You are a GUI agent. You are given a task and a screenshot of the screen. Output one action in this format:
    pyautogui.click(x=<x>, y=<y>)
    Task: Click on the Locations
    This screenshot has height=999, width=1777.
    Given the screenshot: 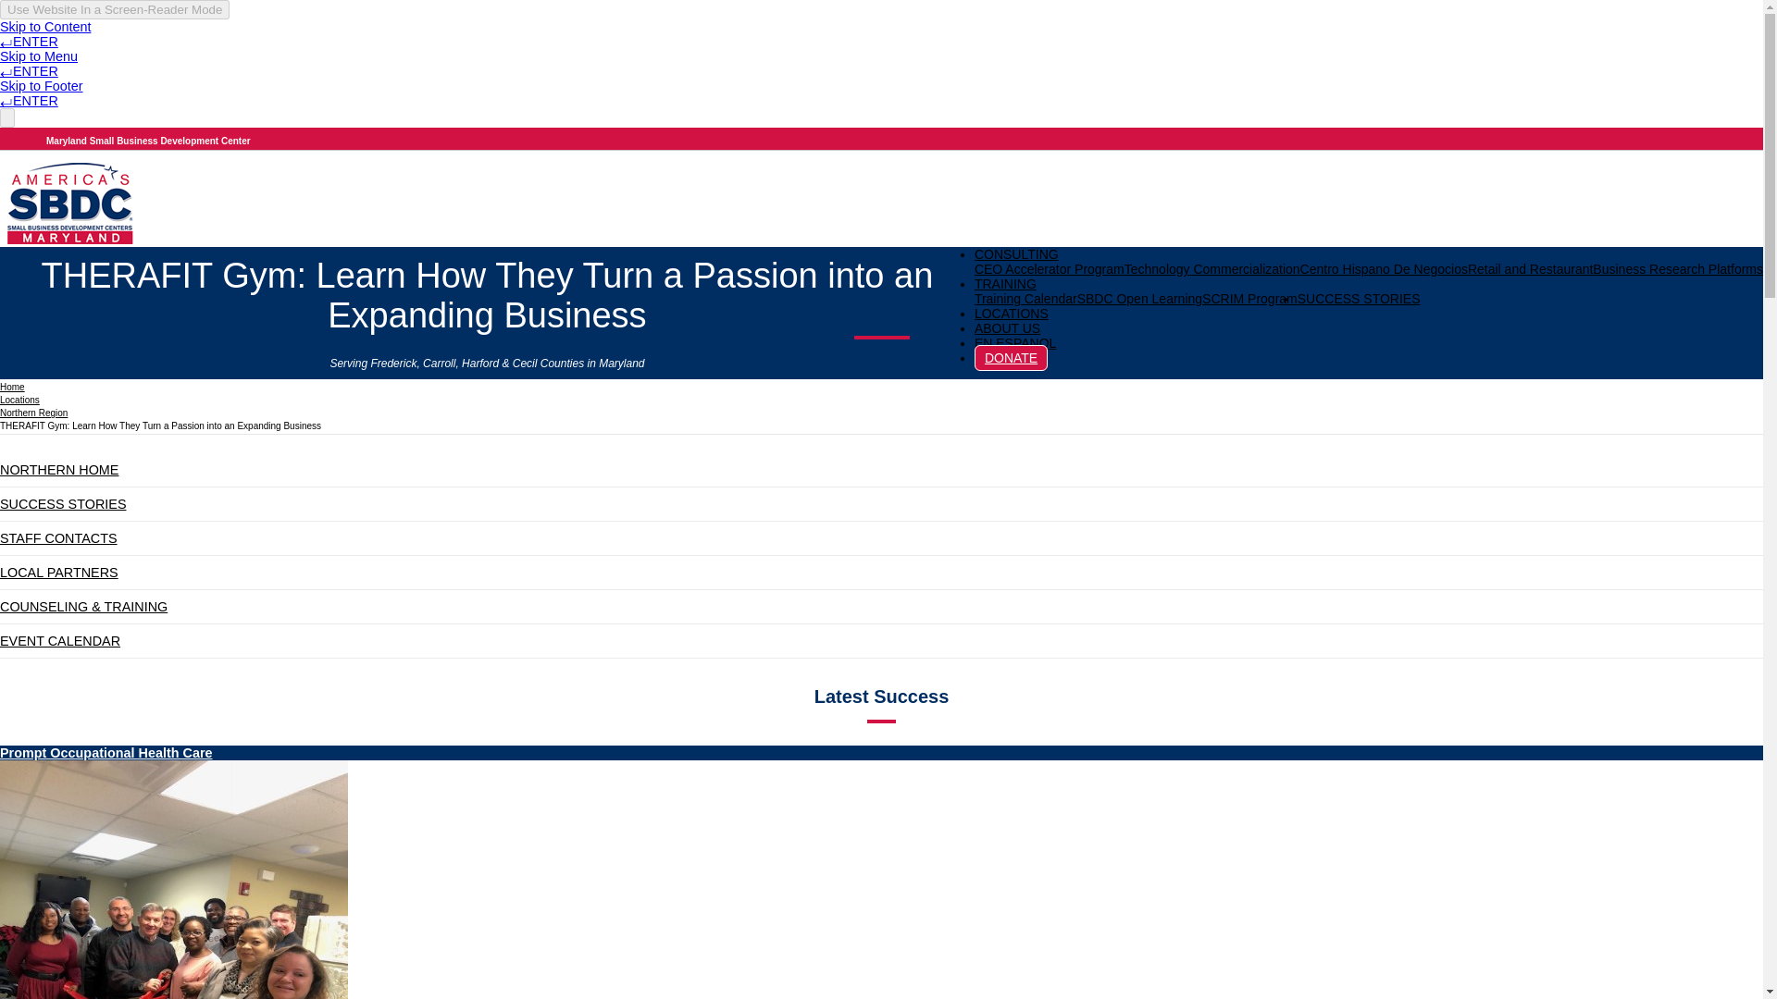 What is the action you would take?
    pyautogui.click(x=19, y=400)
    